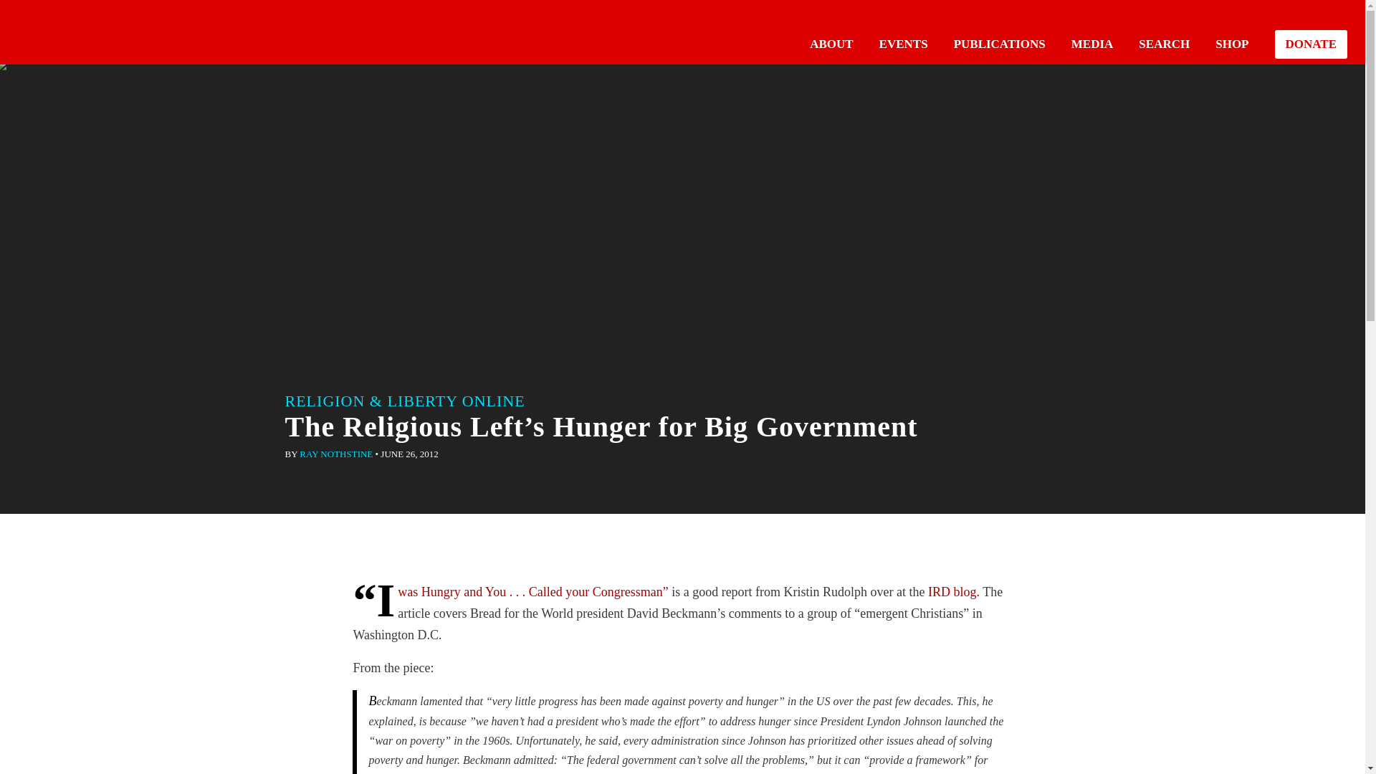 The height and width of the screenshot is (774, 1376). I want to click on DONATE, so click(1311, 44).